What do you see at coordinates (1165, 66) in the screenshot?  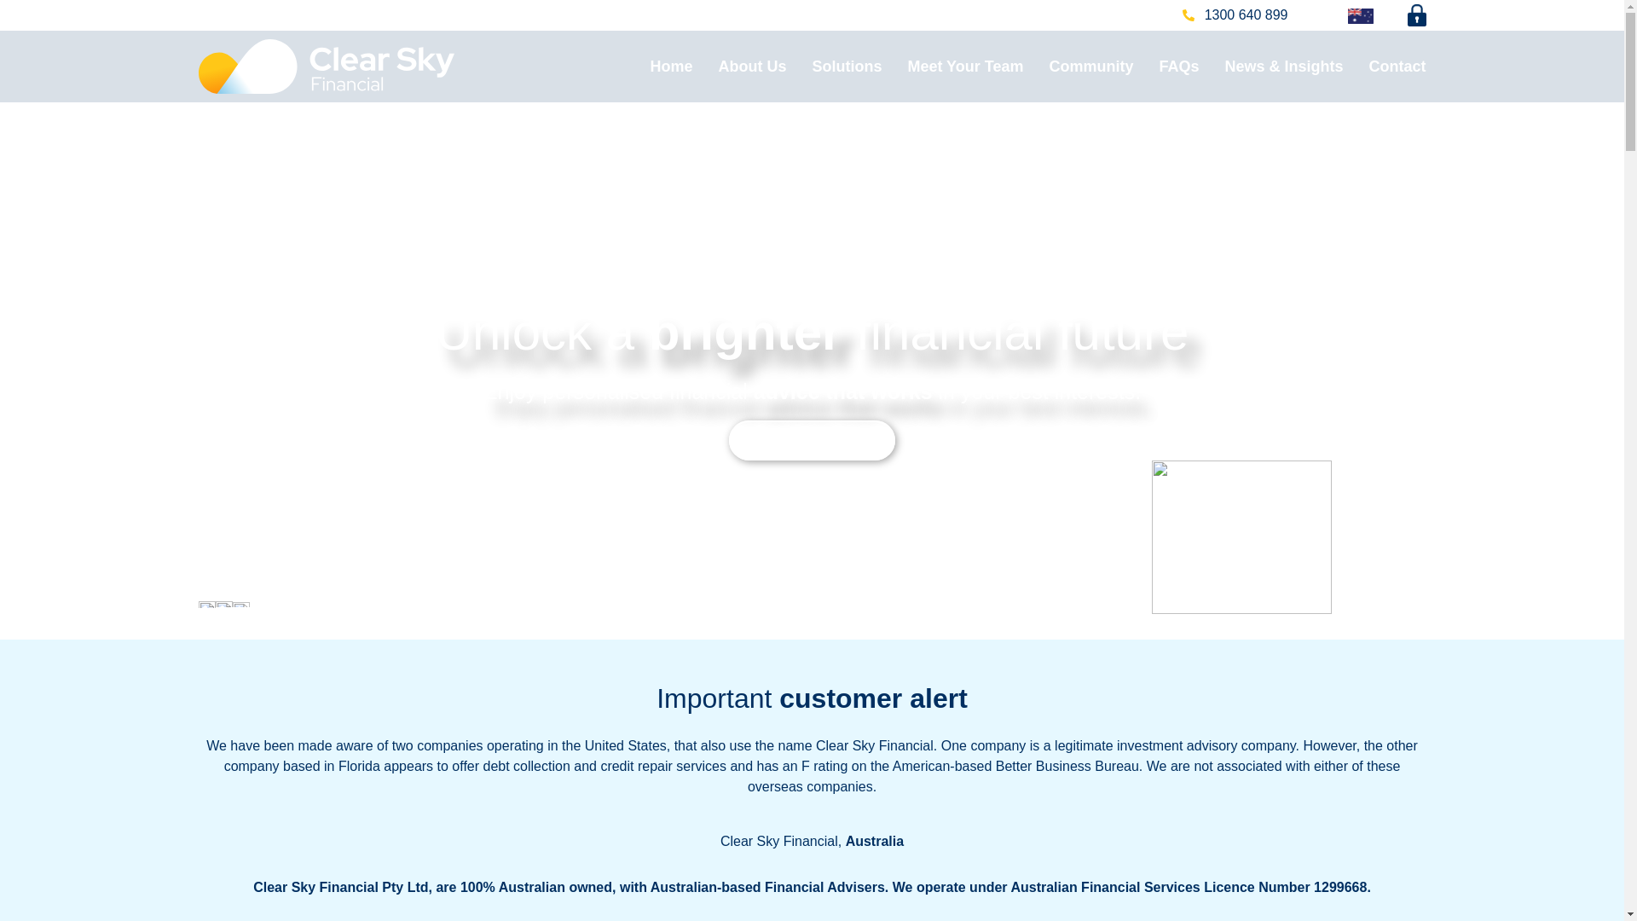 I see `FAQs` at bounding box center [1165, 66].